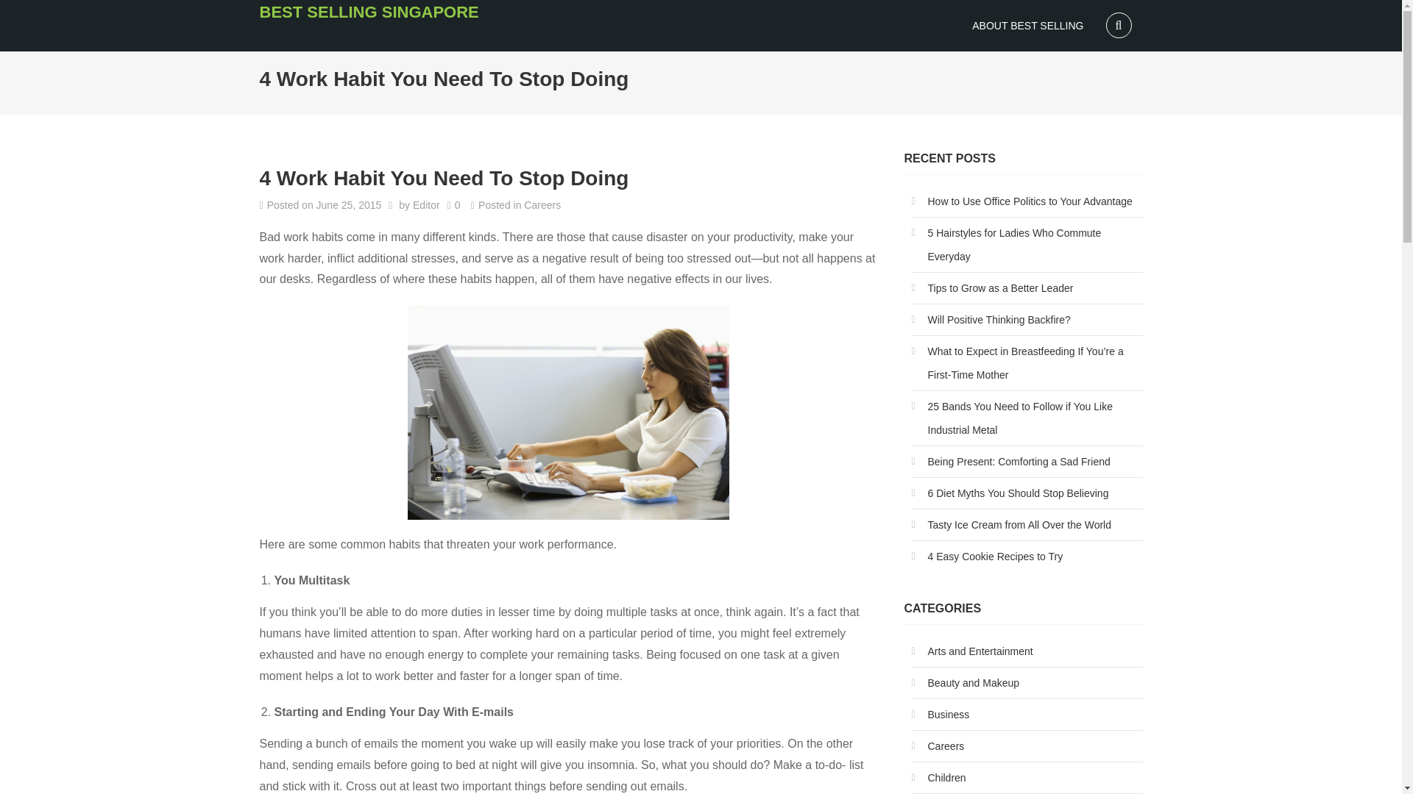  What do you see at coordinates (28, 12) in the screenshot?
I see `Search` at bounding box center [28, 12].